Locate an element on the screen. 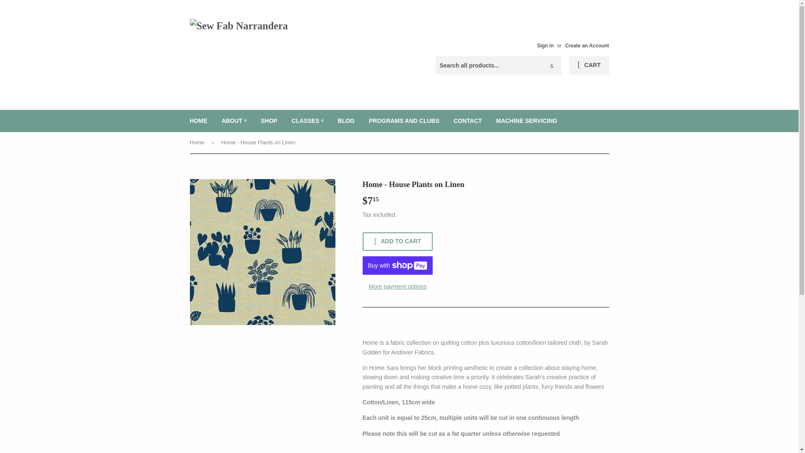 The image size is (805, 453). Search is located at coordinates (552, 66).